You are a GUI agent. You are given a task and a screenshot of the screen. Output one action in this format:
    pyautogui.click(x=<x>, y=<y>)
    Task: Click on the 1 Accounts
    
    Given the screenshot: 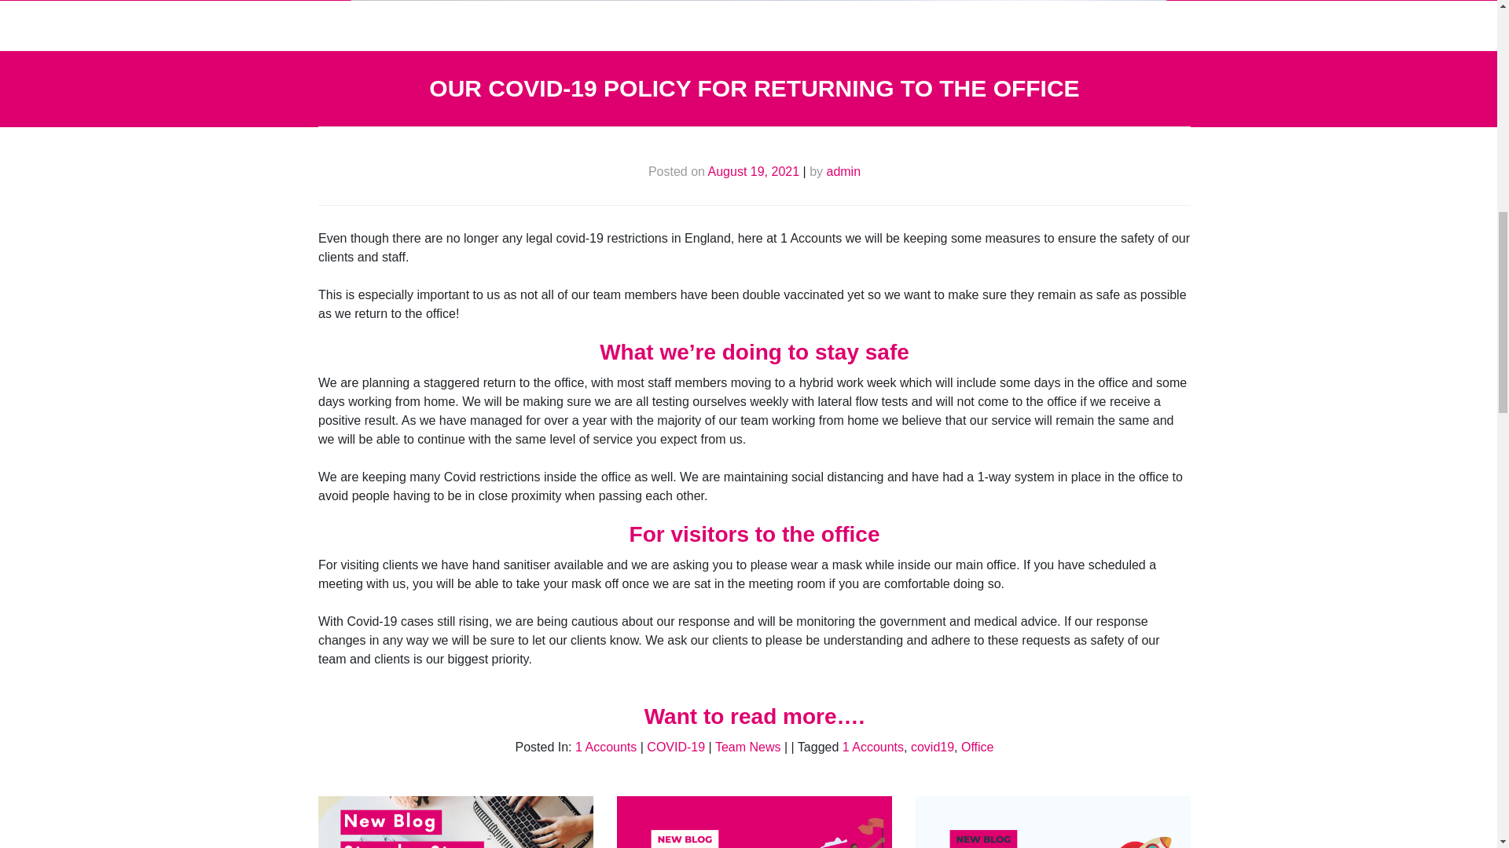 What is the action you would take?
    pyautogui.click(x=872, y=747)
    